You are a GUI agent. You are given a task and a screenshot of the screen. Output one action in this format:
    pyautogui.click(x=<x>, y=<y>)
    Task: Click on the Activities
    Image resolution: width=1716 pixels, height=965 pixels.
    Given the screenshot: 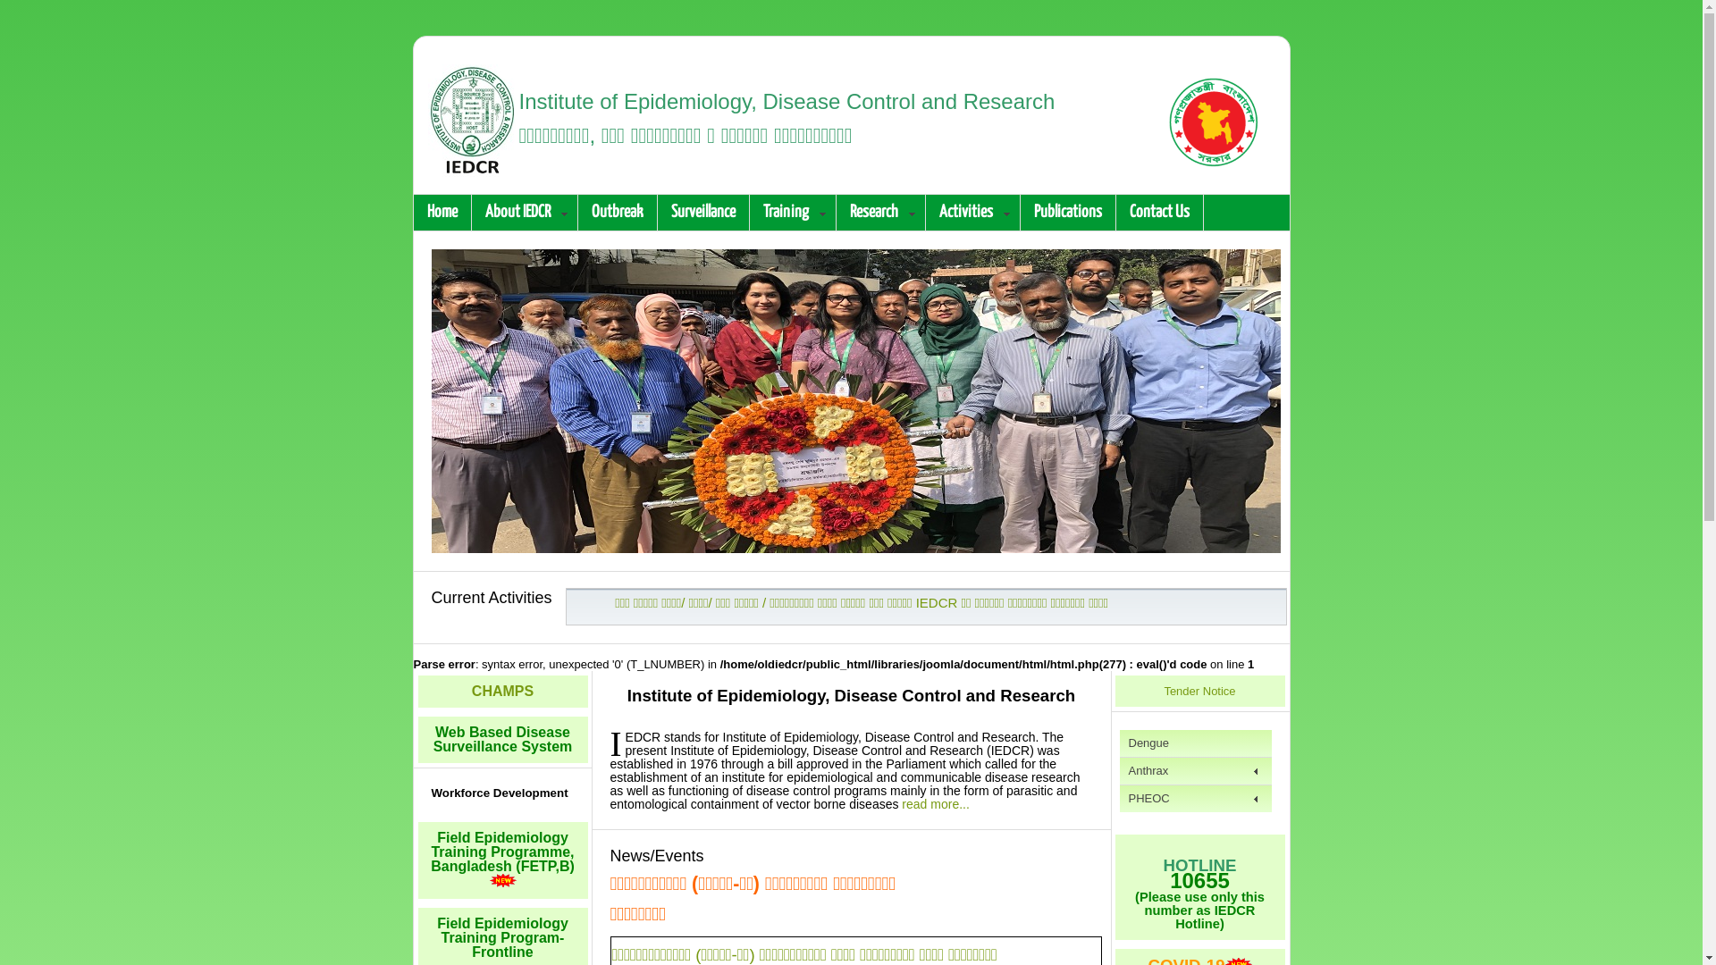 What is the action you would take?
    pyautogui.click(x=973, y=213)
    